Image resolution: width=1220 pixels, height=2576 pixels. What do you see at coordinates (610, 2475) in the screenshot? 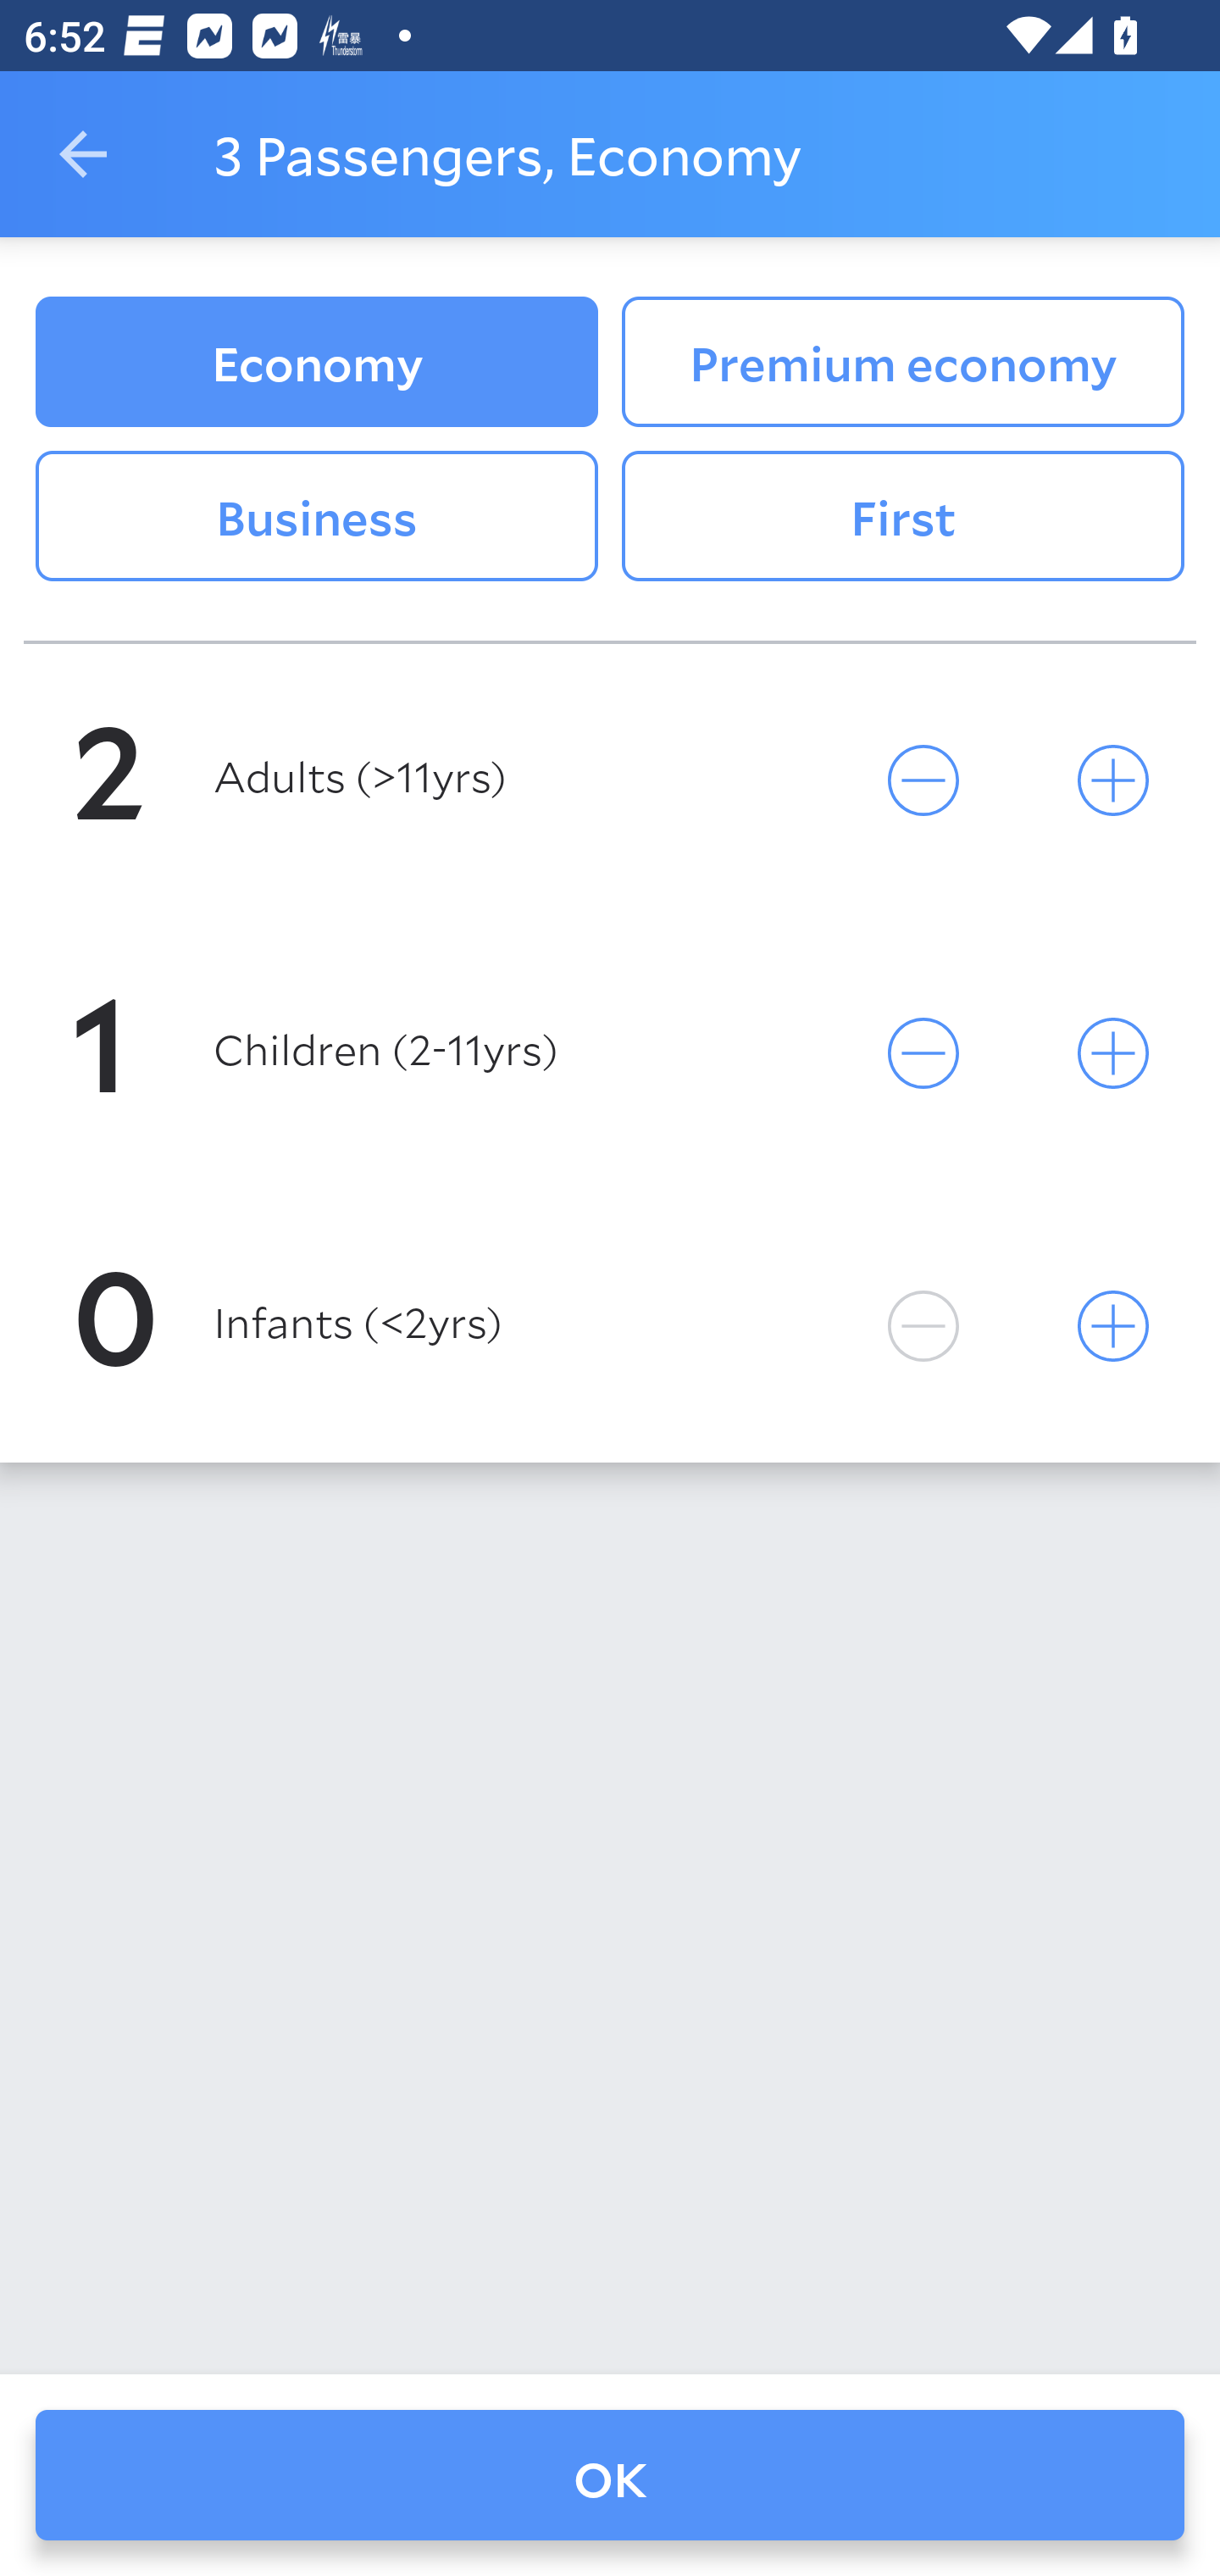
I see `OK` at bounding box center [610, 2475].